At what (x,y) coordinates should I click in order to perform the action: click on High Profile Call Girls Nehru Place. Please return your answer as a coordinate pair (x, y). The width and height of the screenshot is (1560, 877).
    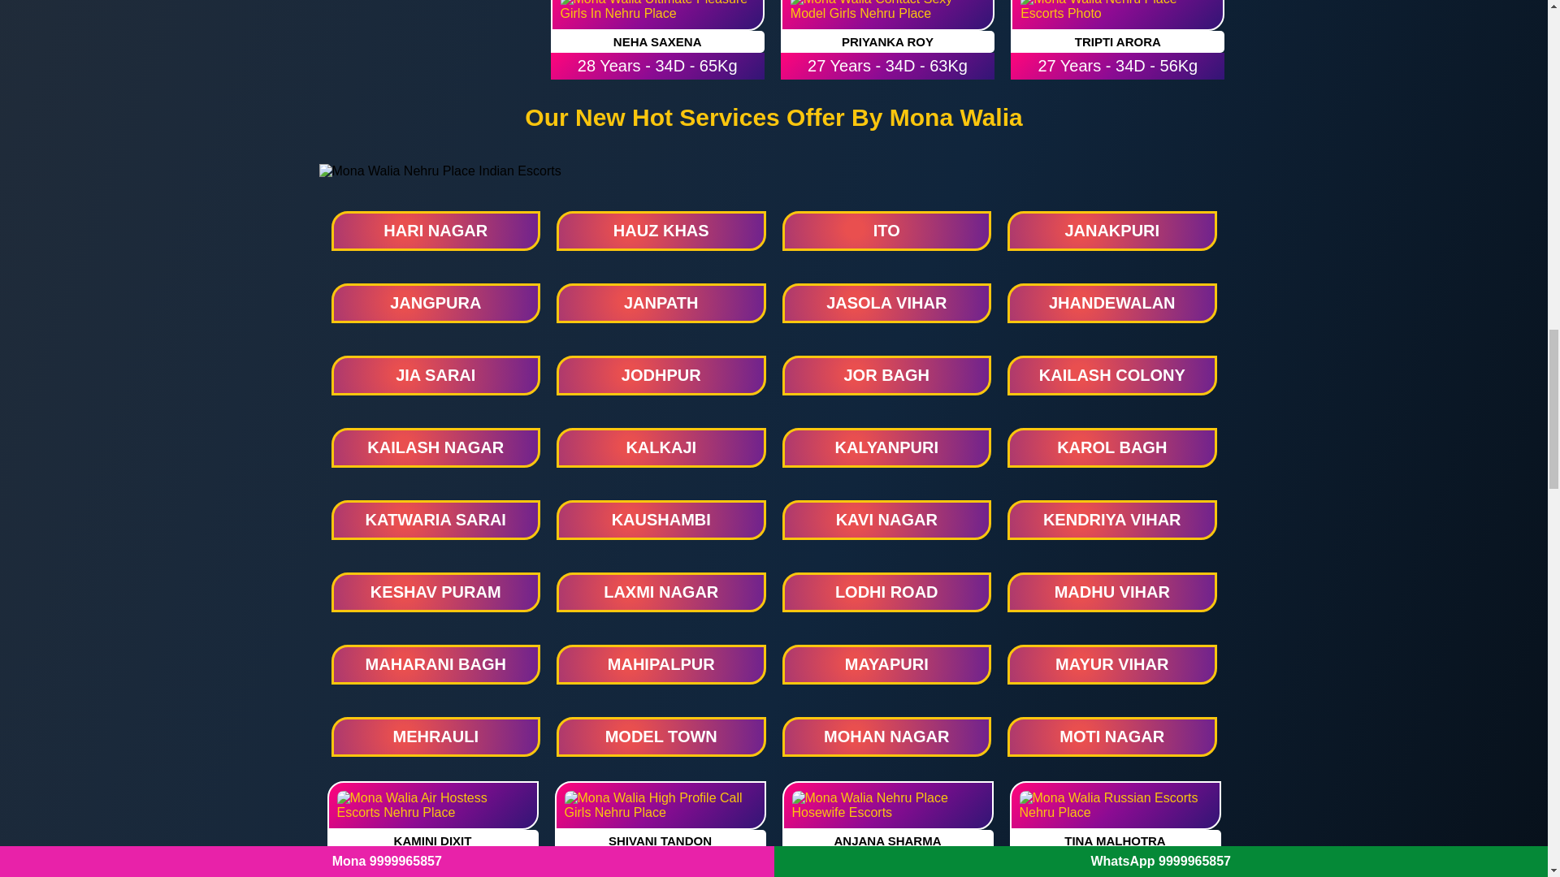
    Looking at the image, I should click on (660, 806).